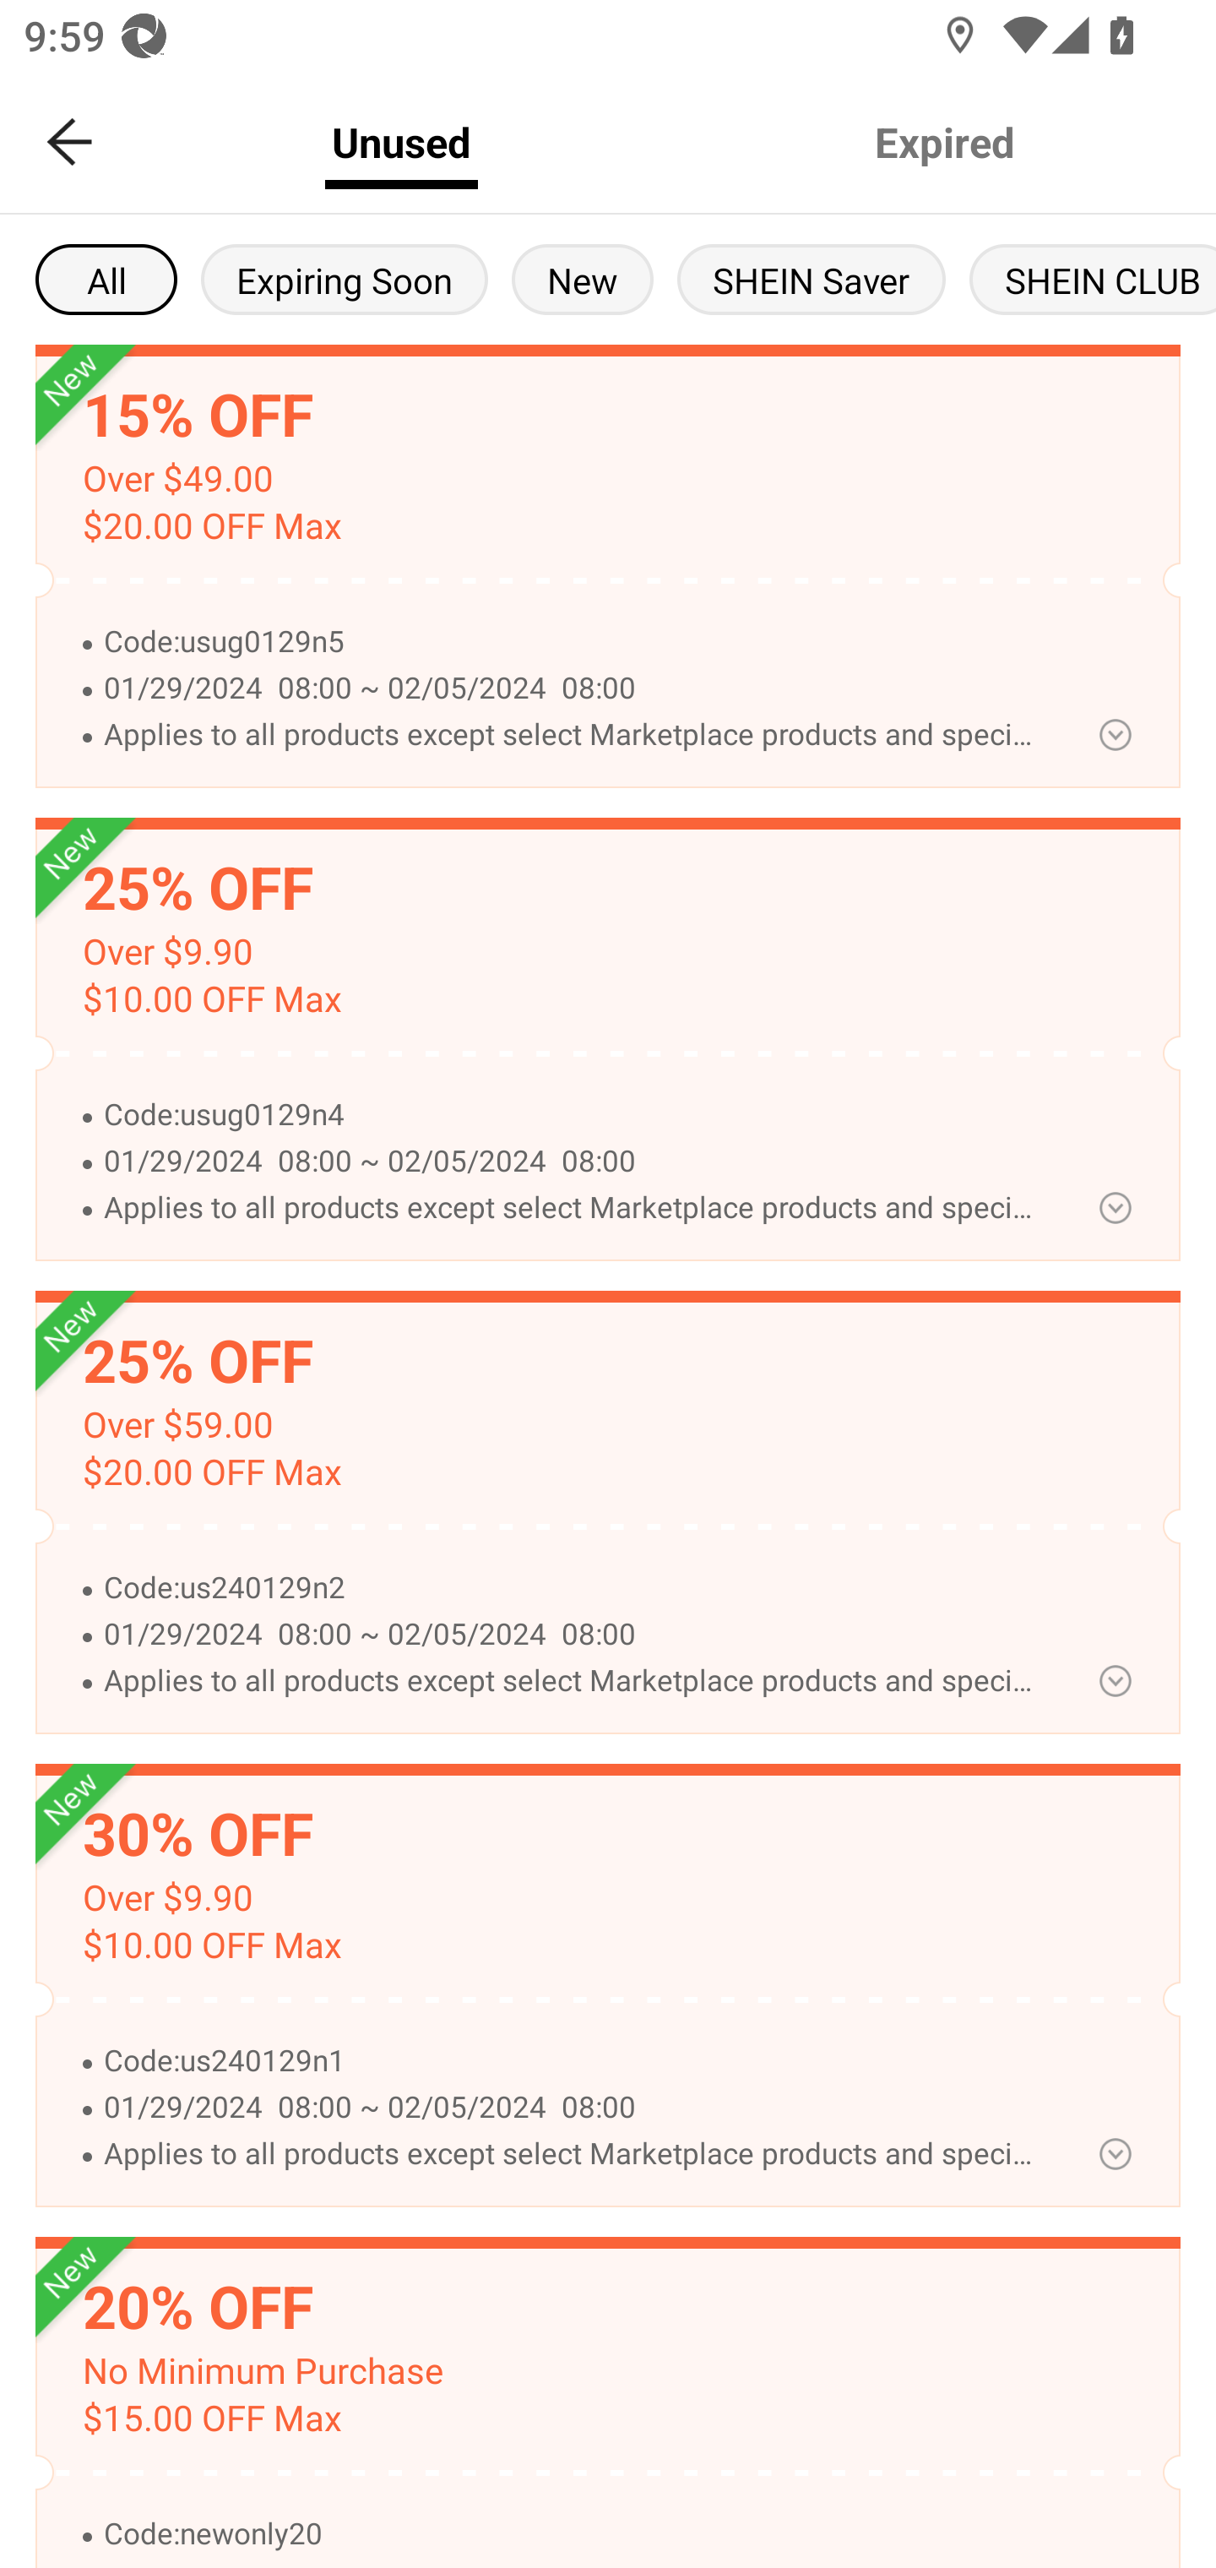  What do you see at coordinates (211, 1472) in the screenshot?
I see `$20.00 OFF Max` at bounding box center [211, 1472].